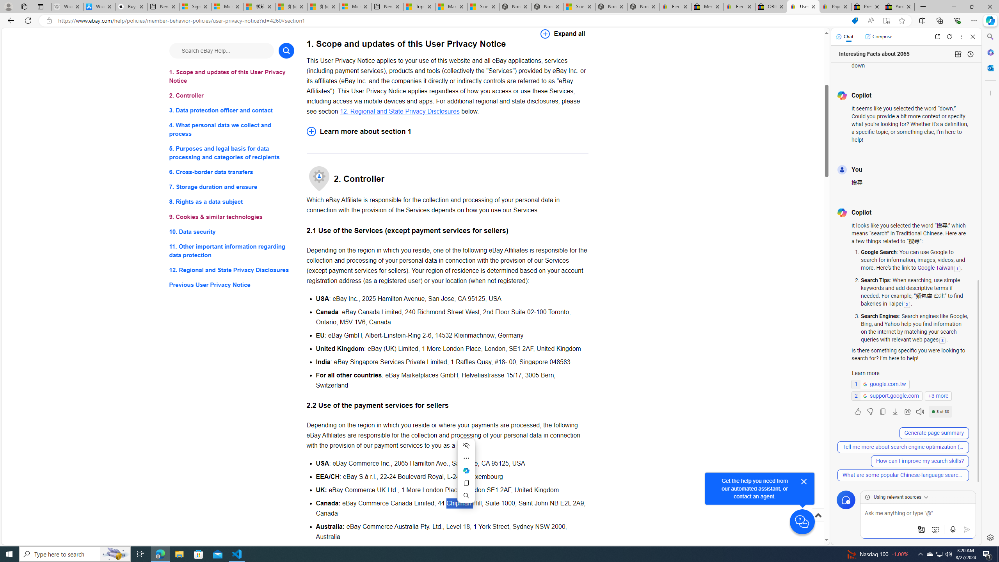  I want to click on 12. Regional and State Privacy Disclosures, so click(400, 111).